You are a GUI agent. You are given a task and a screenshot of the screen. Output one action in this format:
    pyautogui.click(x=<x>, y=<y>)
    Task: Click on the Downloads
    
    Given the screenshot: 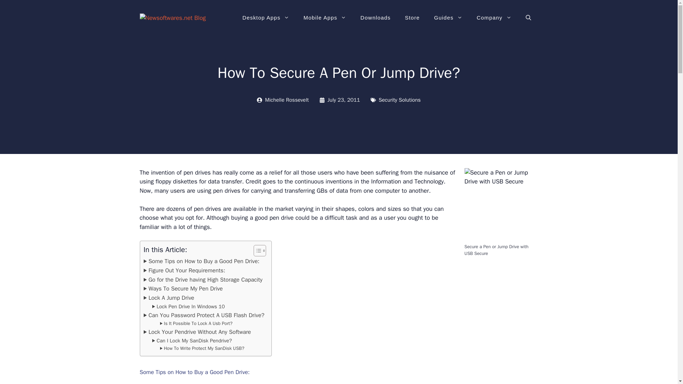 What is the action you would take?
    pyautogui.click(x=375, y=18)
    